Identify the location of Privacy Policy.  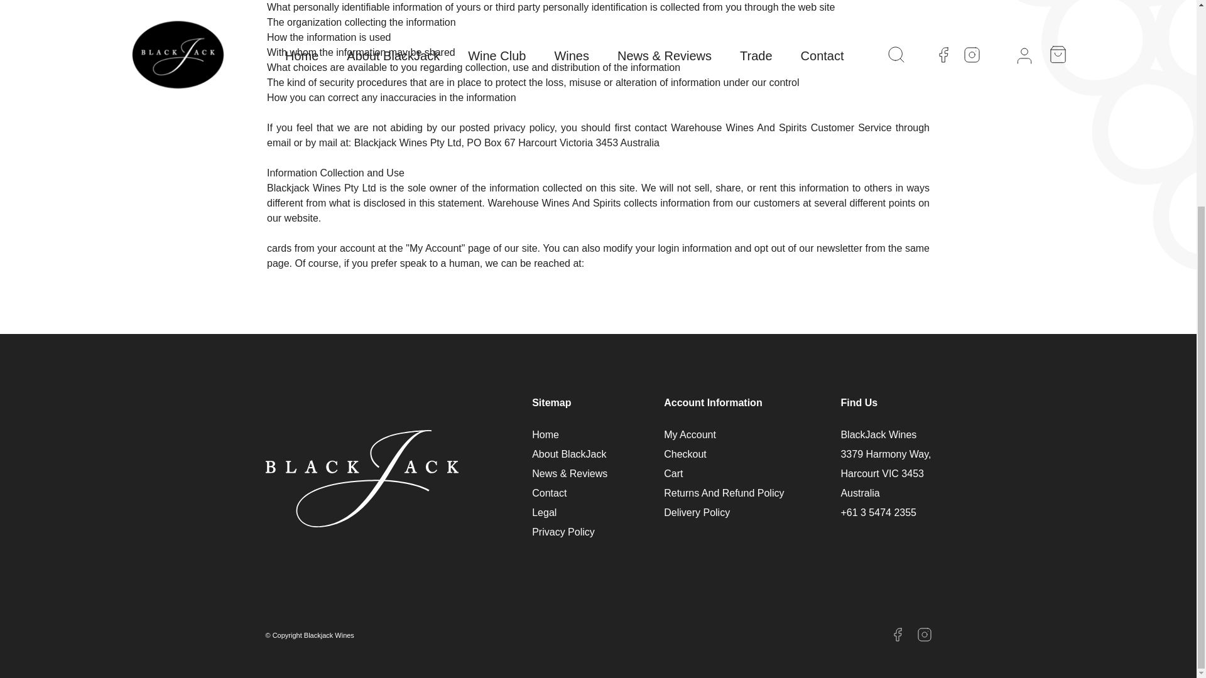
(563, 532).